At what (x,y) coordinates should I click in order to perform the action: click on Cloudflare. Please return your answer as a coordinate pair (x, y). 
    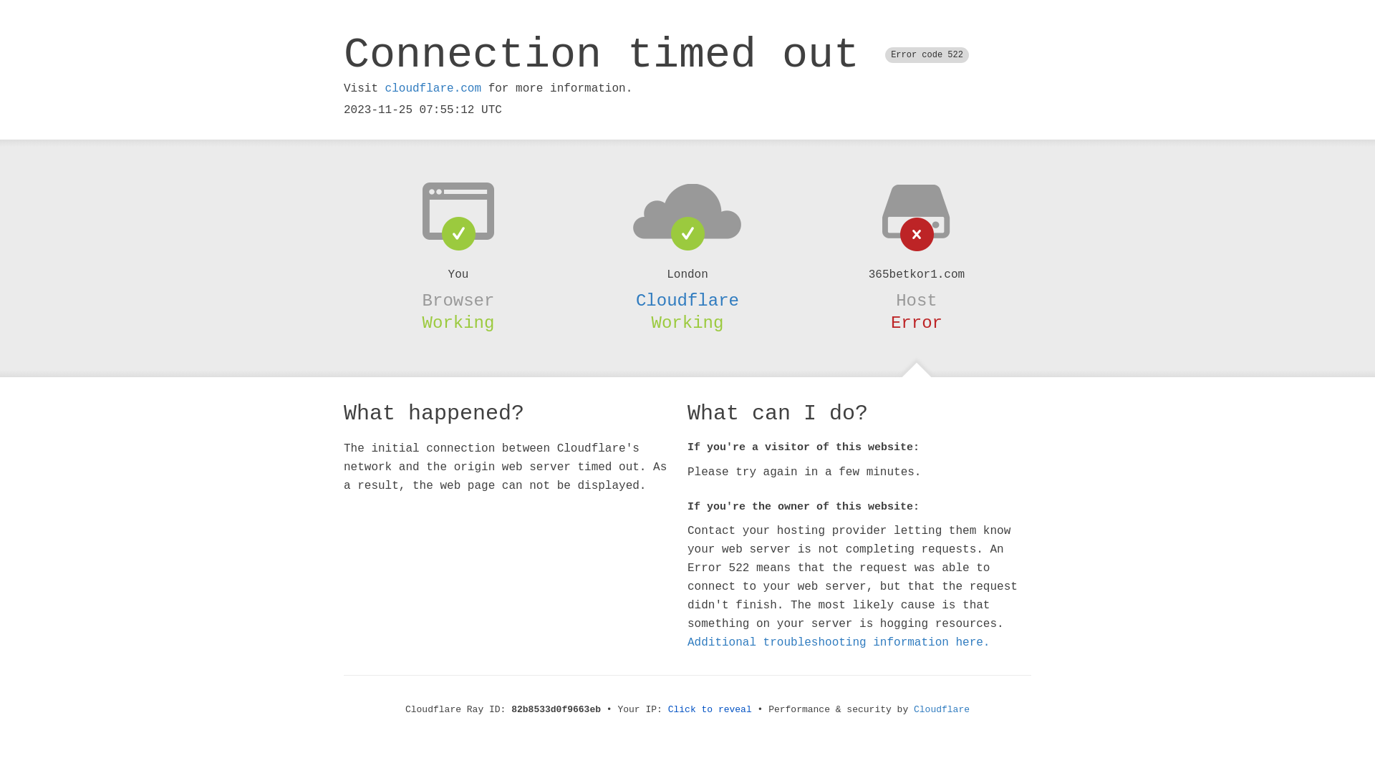
    Looking at the image, I should click on (942, 710).